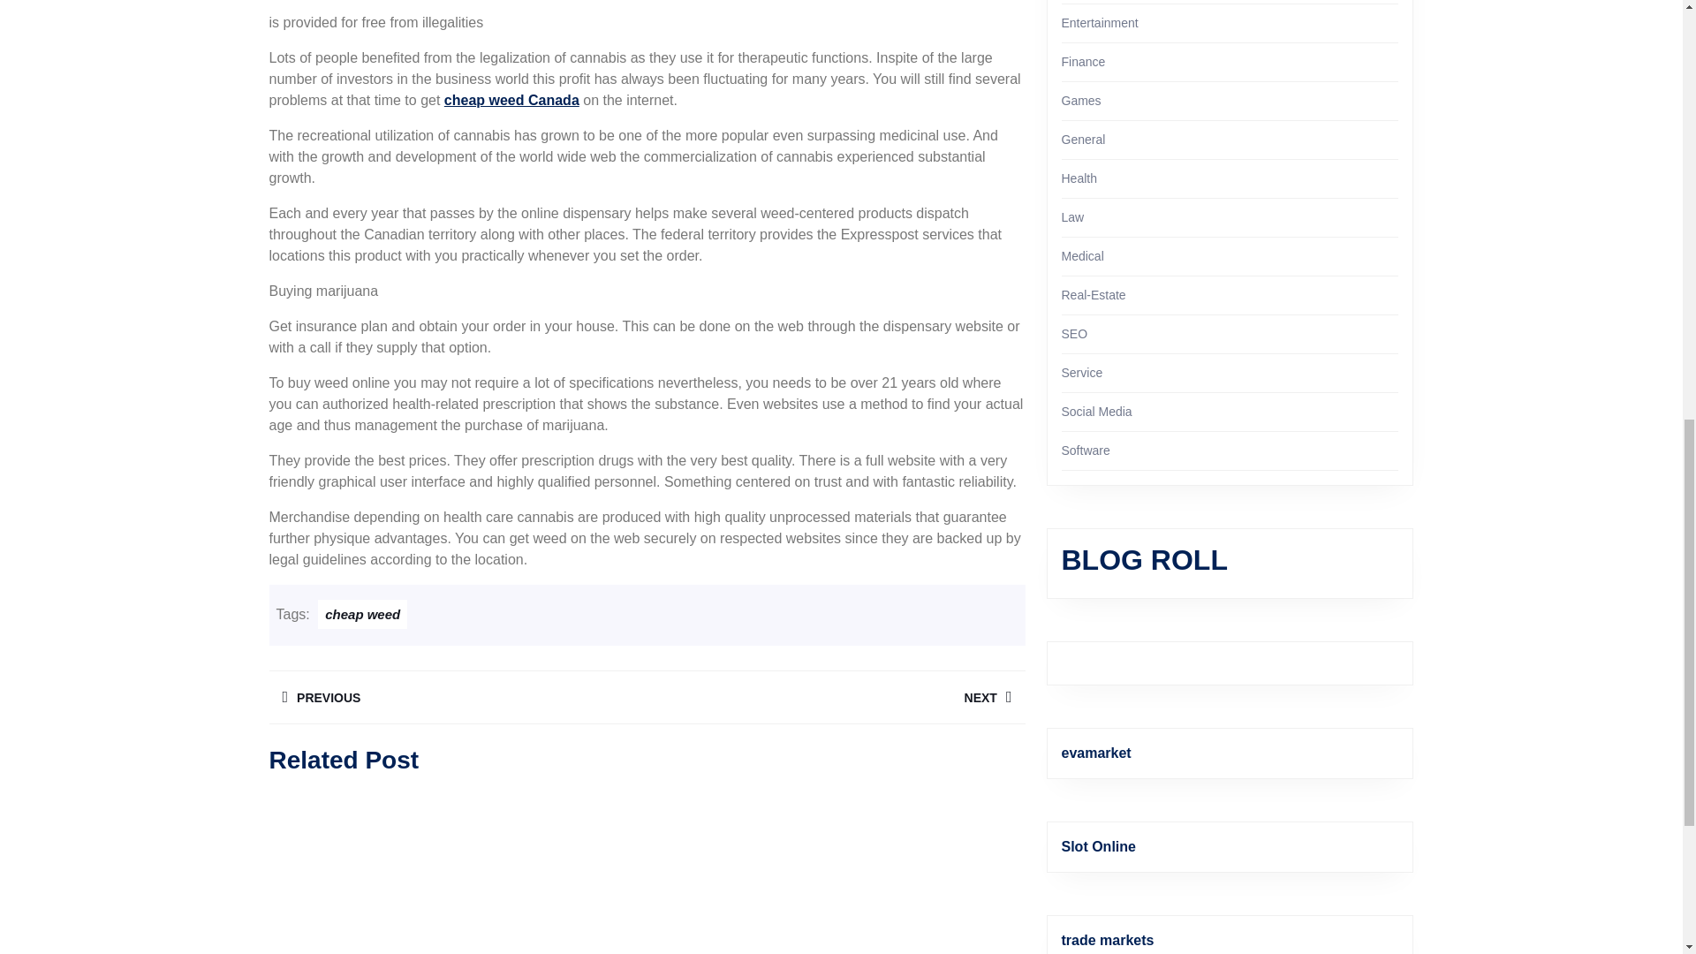 The image size is (1696, 954). I want to click on Entertainment, so click(457, 697).